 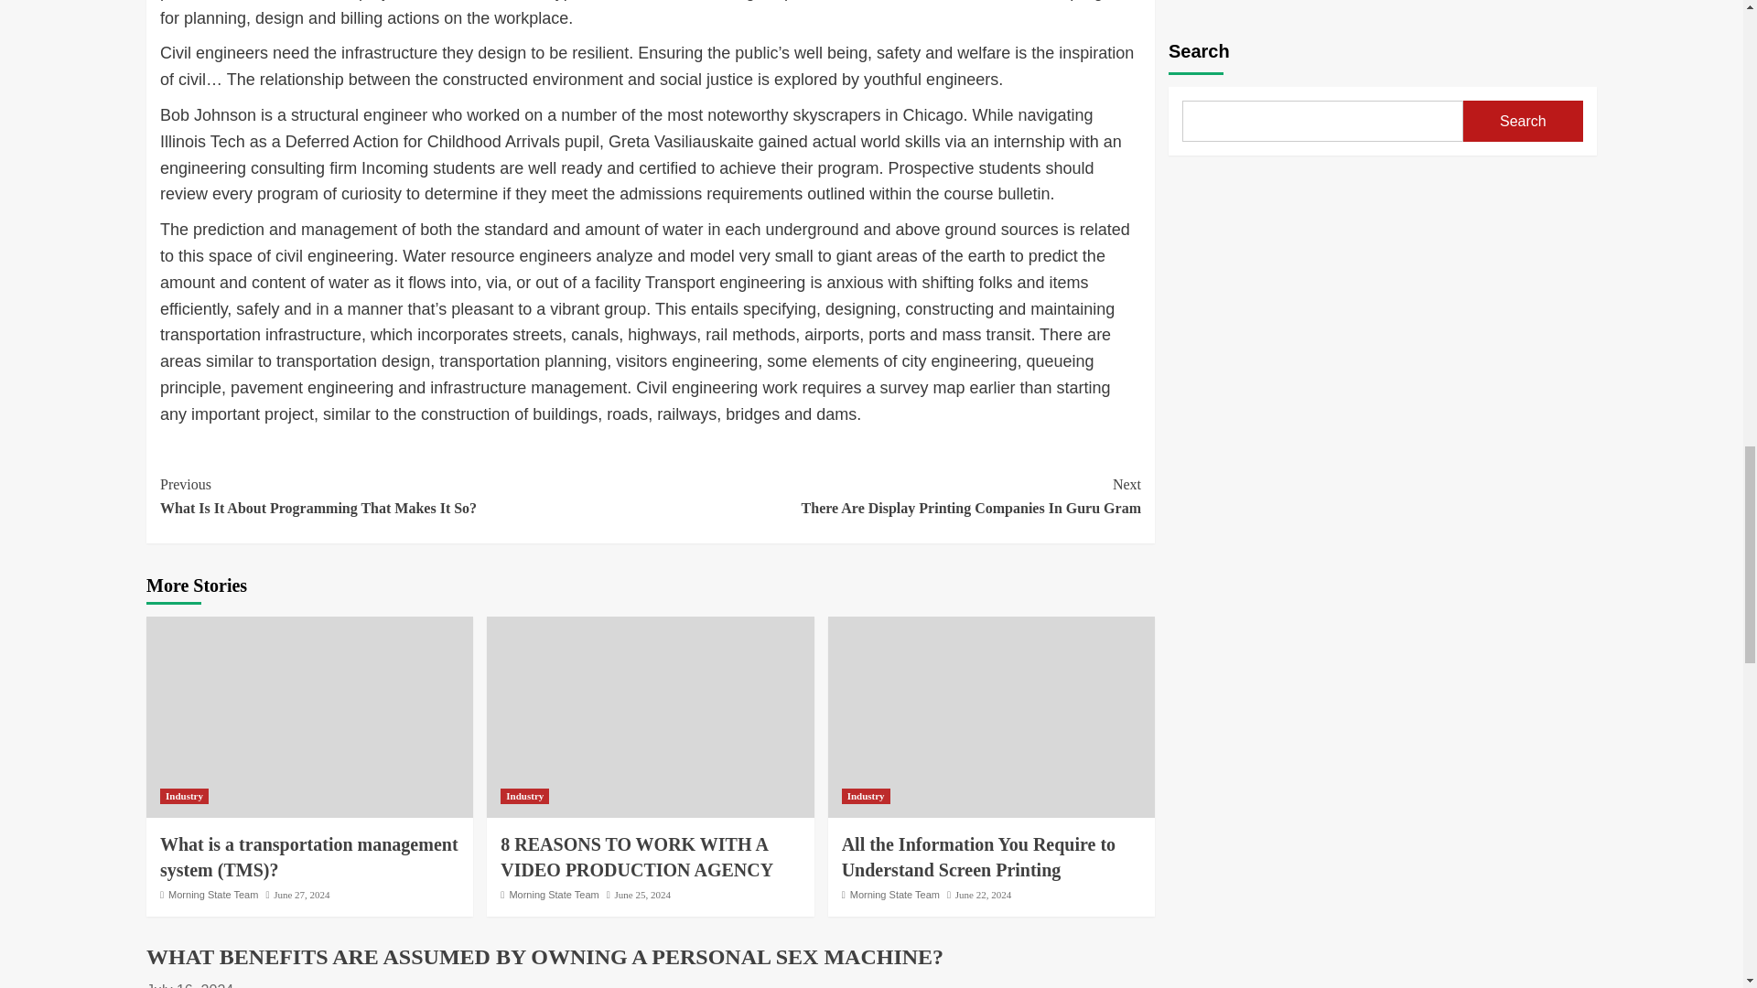 What do you see at coordinates (213, 895) in the screenshot?
I see `June 27, 2024` at bounding box center [213, 895].